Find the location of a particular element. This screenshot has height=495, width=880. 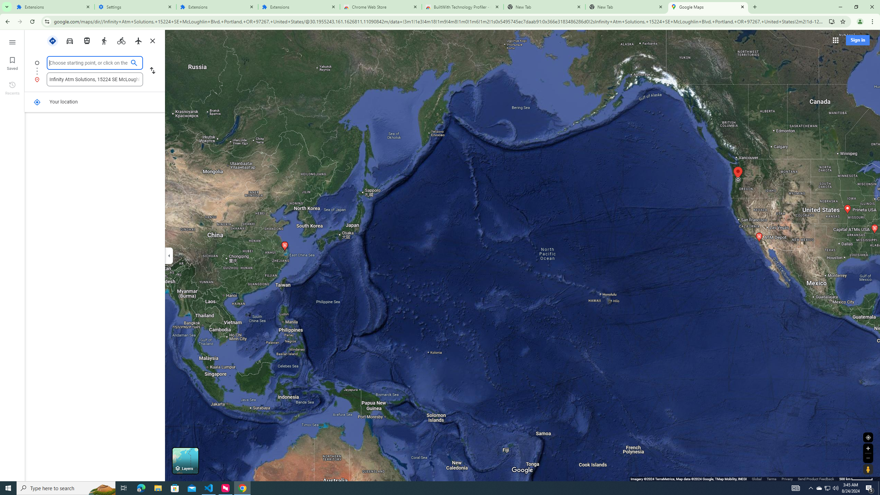

System is located at coordinates (4, 3).